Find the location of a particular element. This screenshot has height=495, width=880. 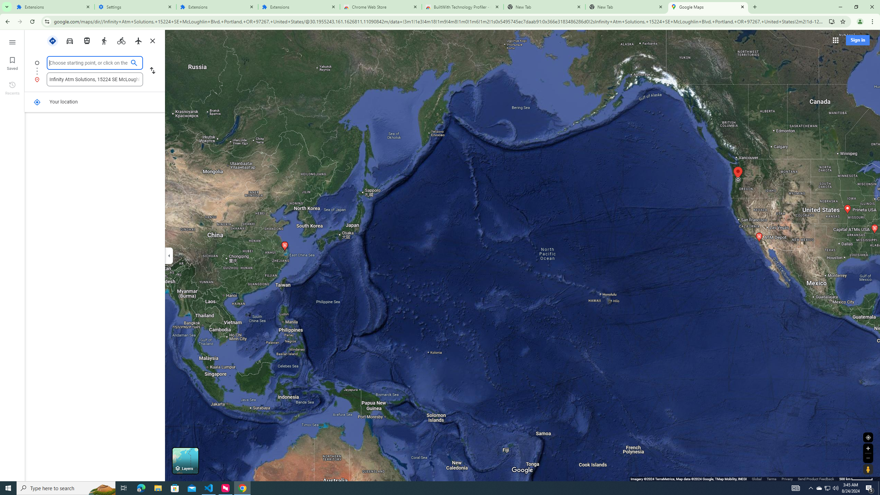

System is located at coordinates (4, 3).